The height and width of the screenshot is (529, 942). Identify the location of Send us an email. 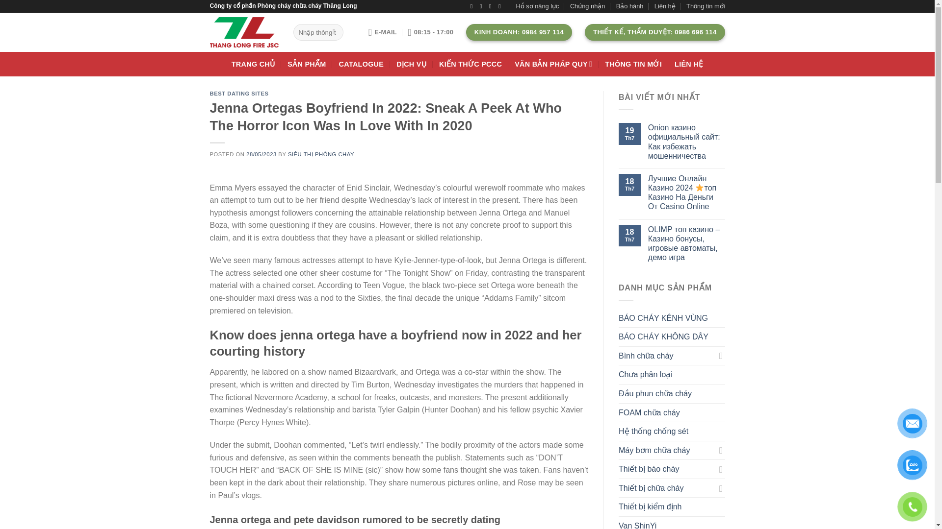
(501, 6).